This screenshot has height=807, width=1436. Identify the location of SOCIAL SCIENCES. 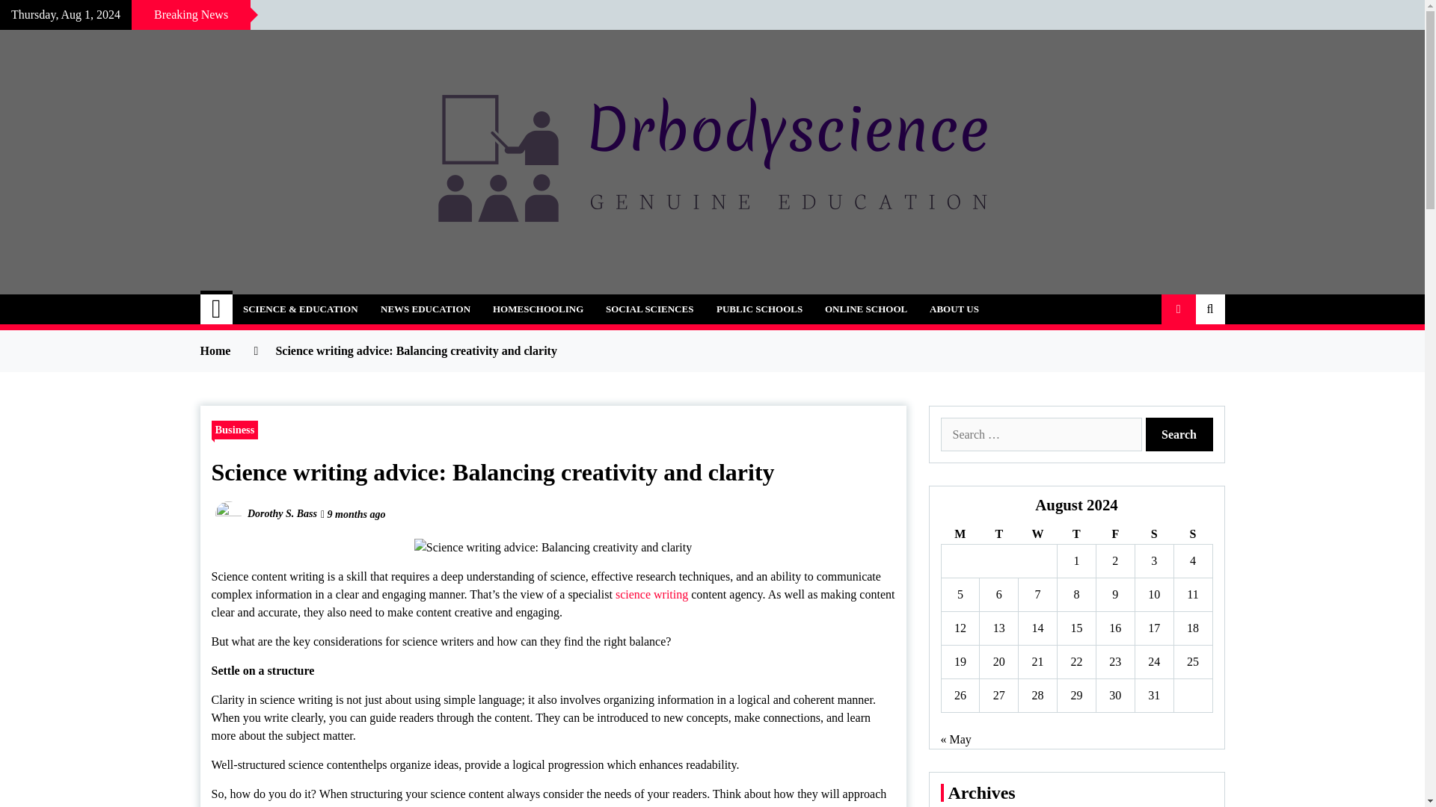
(649, 309).